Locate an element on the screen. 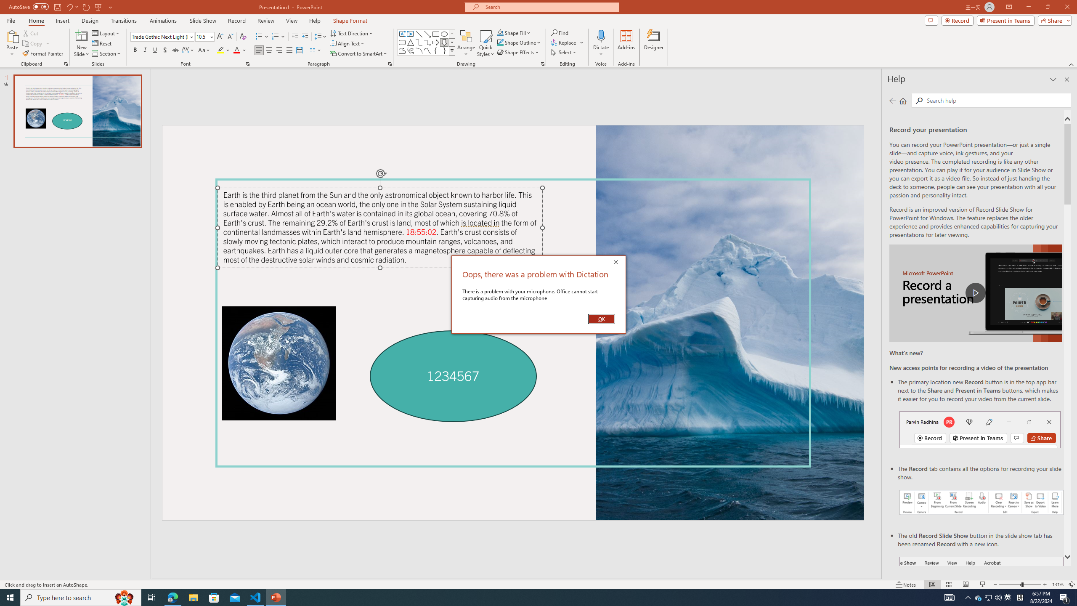  Class: NetUIImage is located at coordinates (452, 50).